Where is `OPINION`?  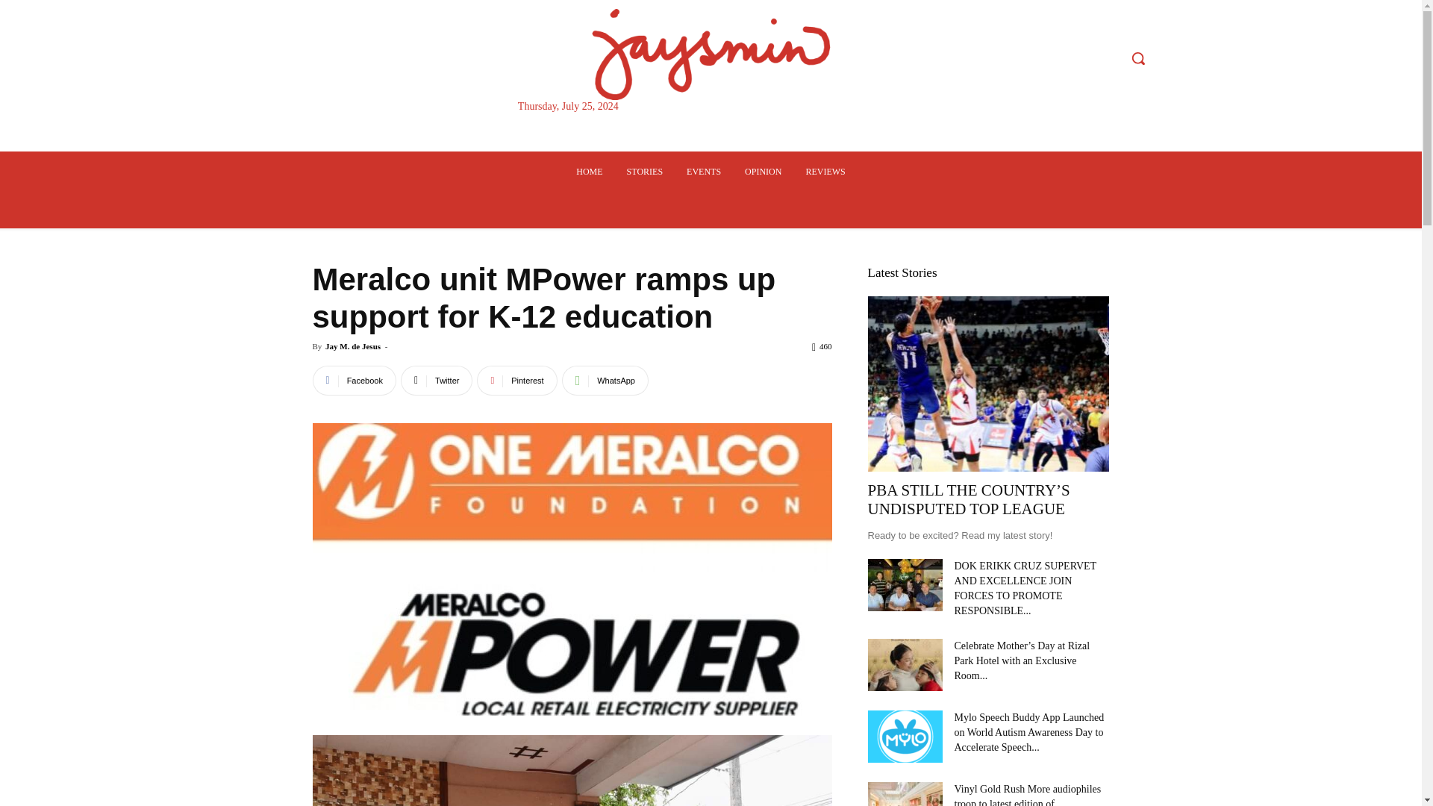 OPINION is located at coordinates (763, 172).